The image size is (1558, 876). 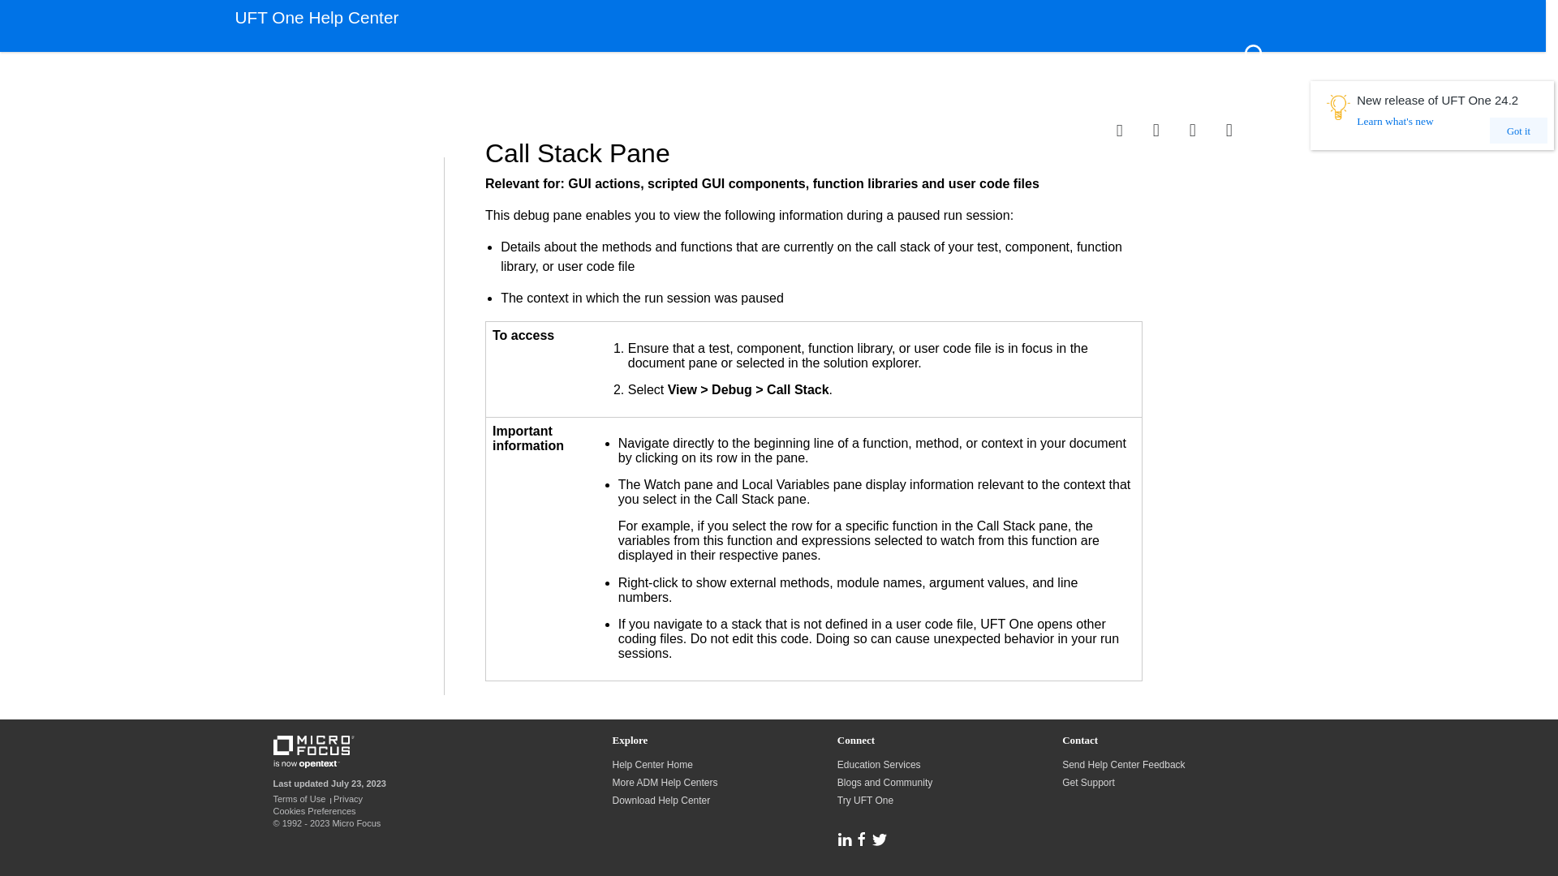 I want to click on Got it, so click(x=1517, y=130).